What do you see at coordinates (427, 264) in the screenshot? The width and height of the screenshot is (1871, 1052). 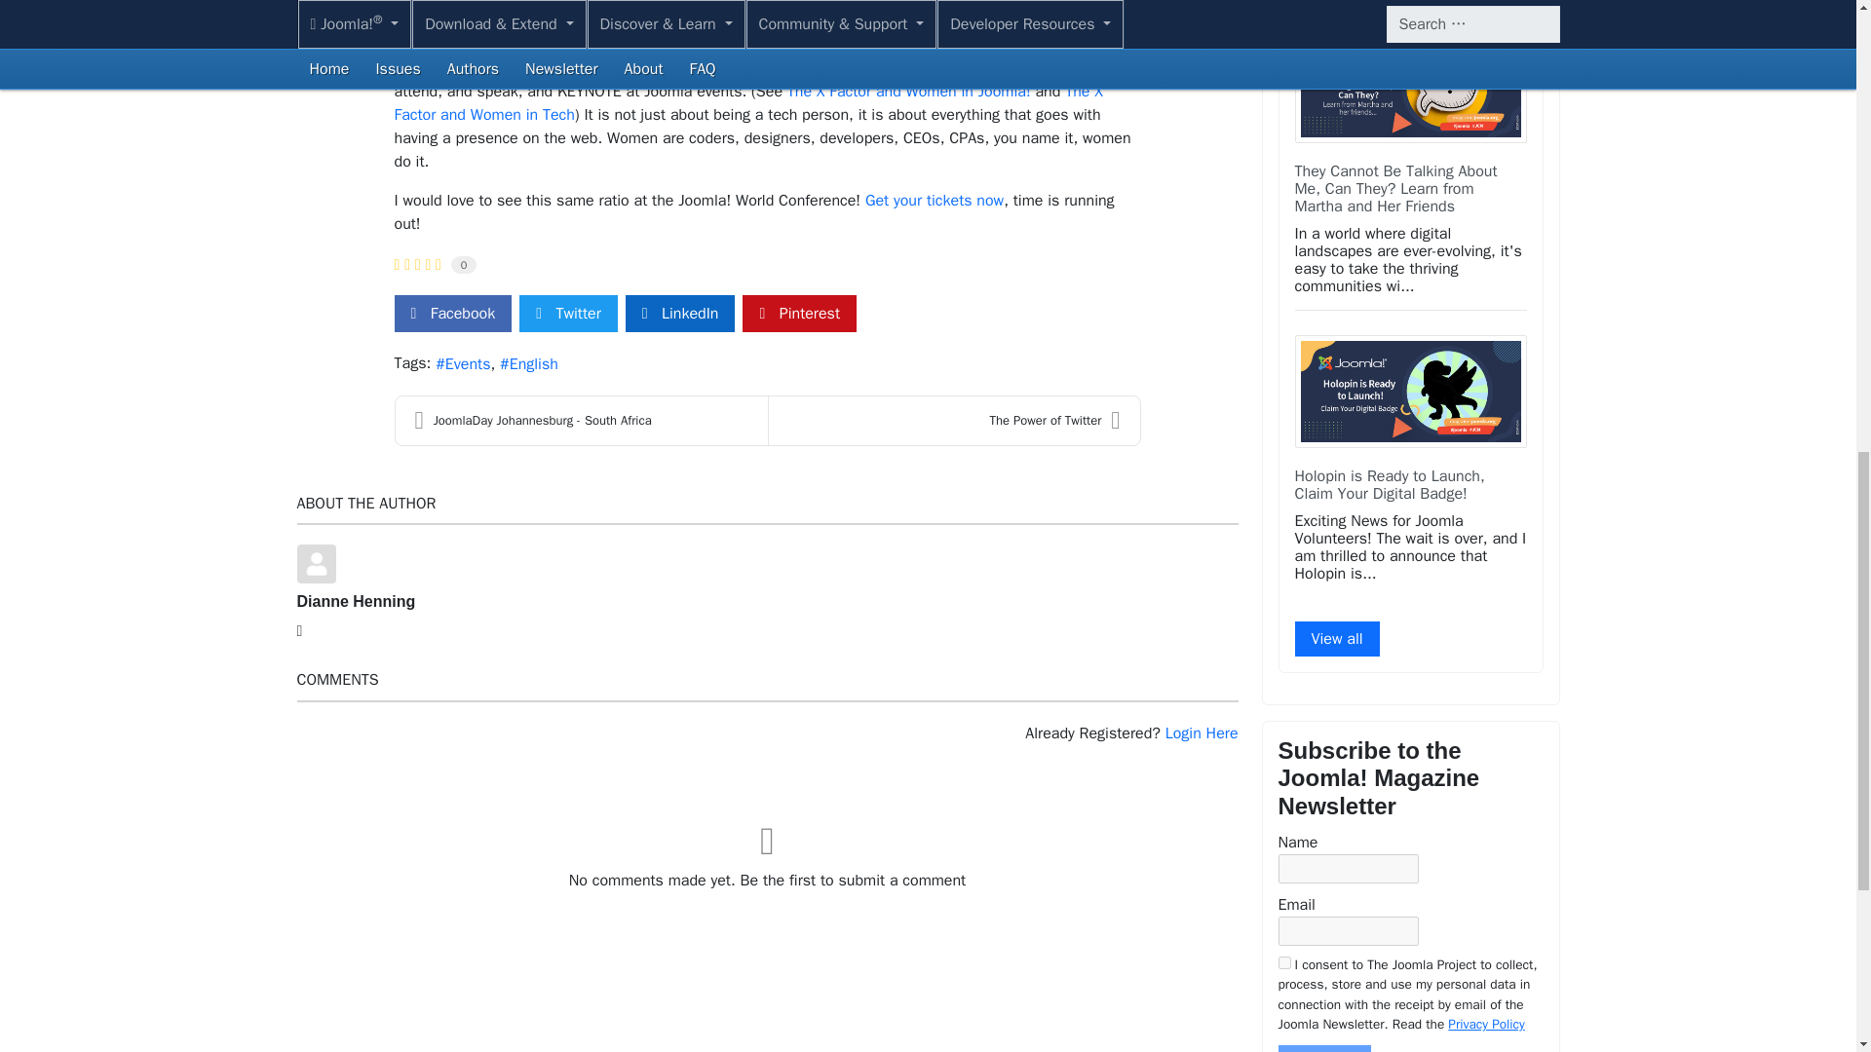 I see `Not rated yet!` at bounding box center [427, 264].